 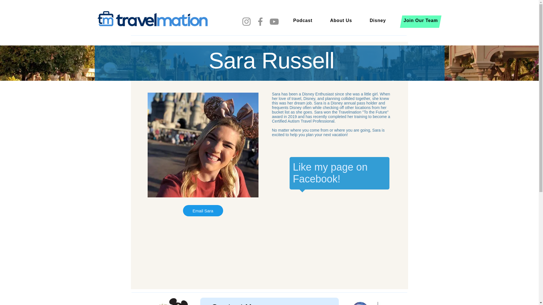 What do you see at coordinates (421, 20) in the screenshot?
I see `Join Our Team` at bounding box center [421, 20].